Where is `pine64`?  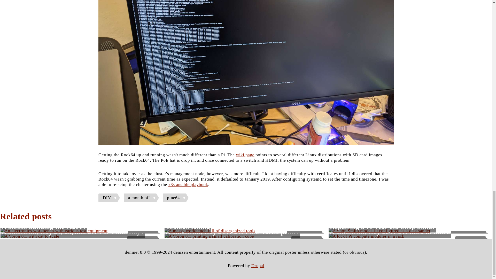
pine64 is located at coordinates (175, 198).